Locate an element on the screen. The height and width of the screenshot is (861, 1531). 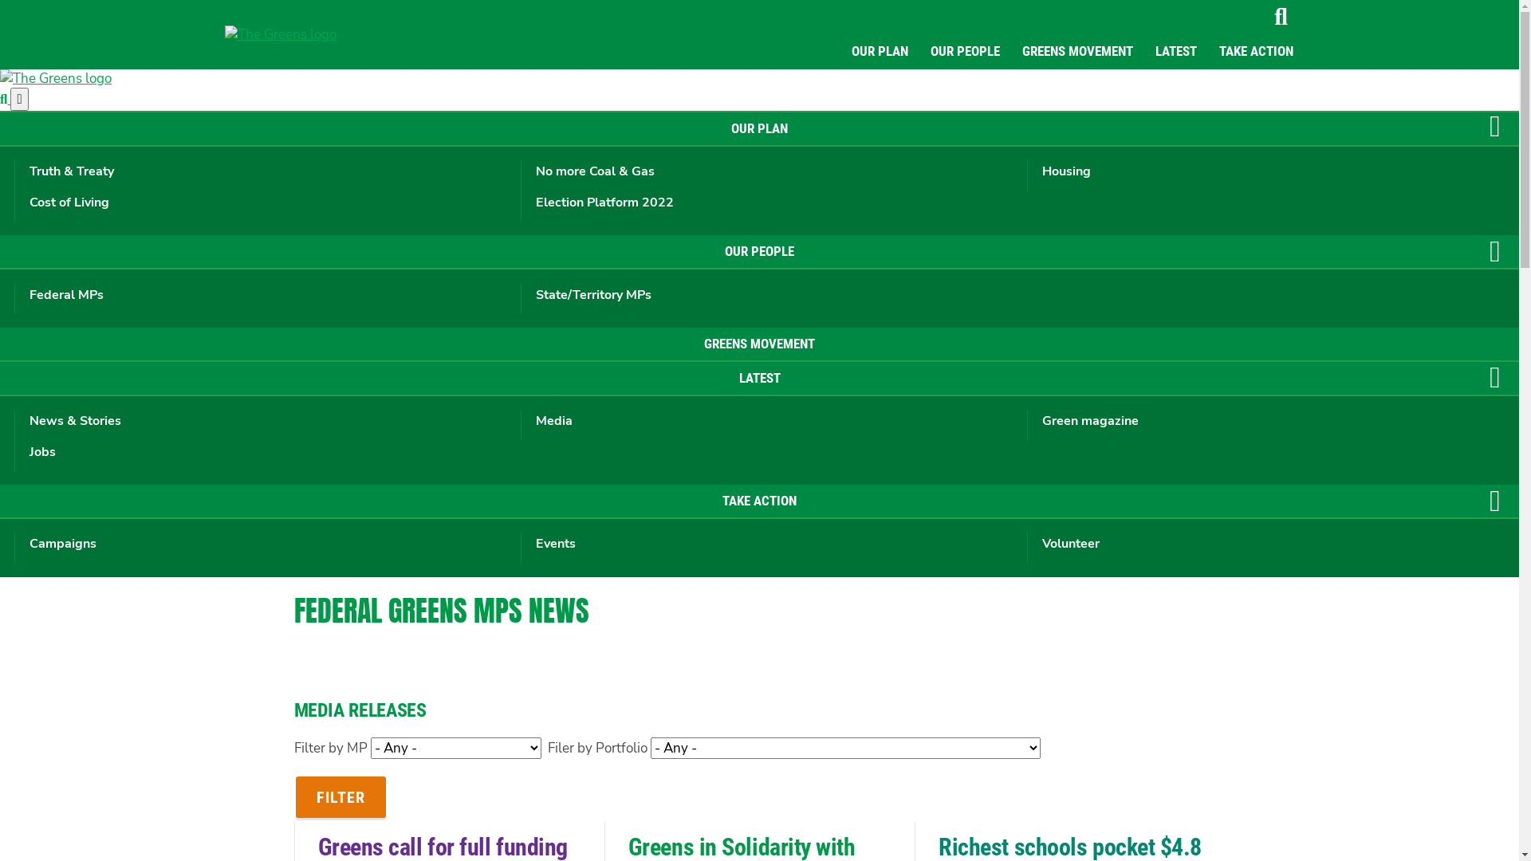
Green magazine is located at coordinates (1276, 422).